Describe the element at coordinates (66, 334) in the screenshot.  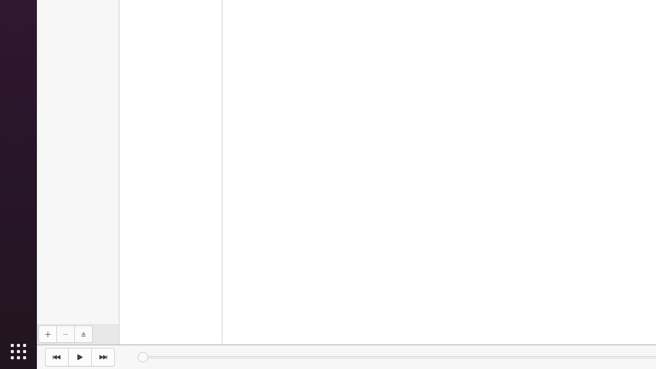
I see `Remove` at that location.